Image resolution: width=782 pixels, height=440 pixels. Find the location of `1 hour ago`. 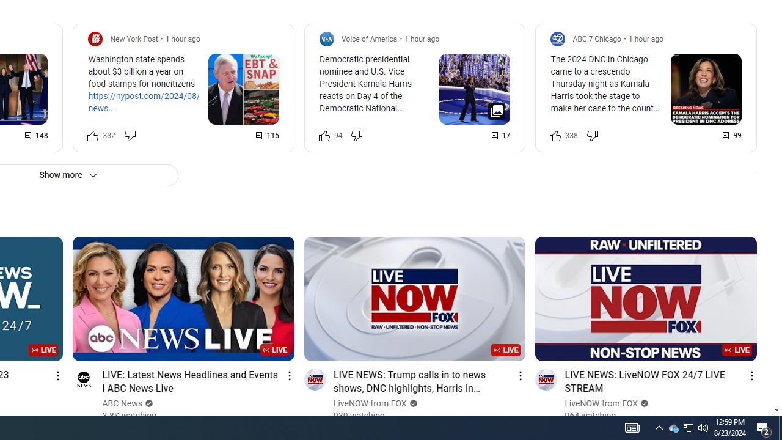

1 hour ago is located at coordinates (645, 38).